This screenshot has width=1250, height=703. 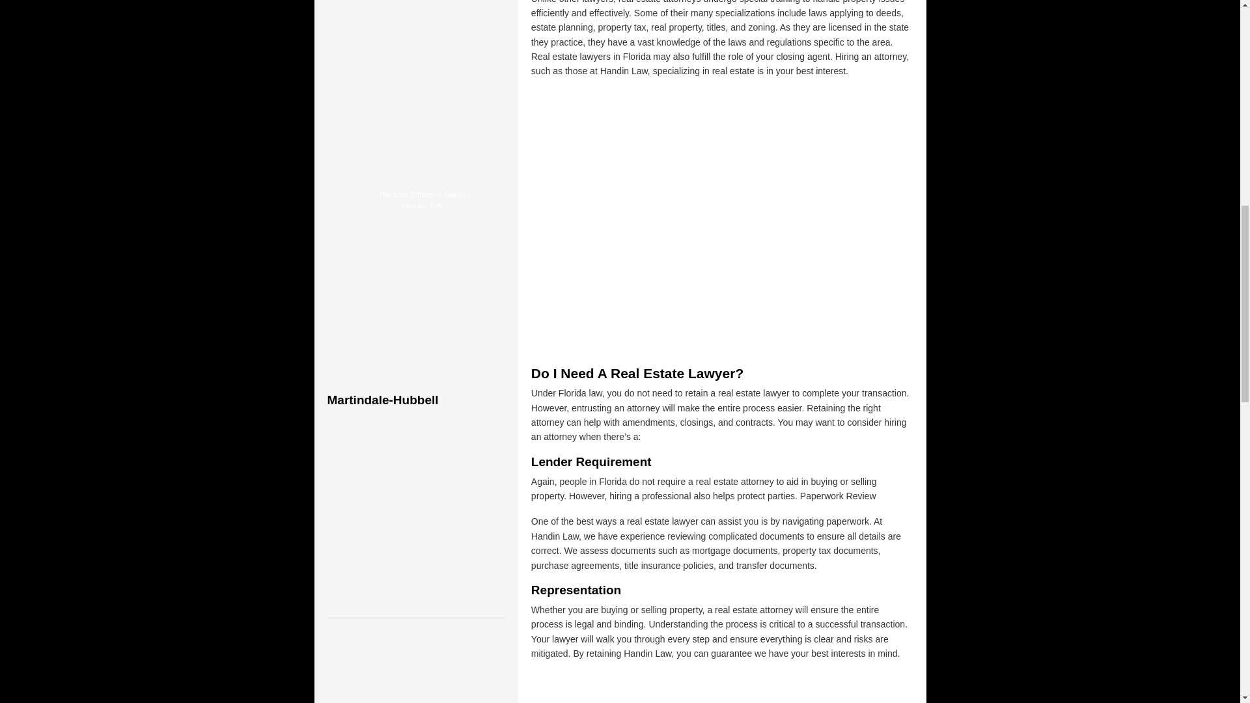 I want to click on The Law Offices of Gary I. Handin, P.A., so click(x=422, y=200).